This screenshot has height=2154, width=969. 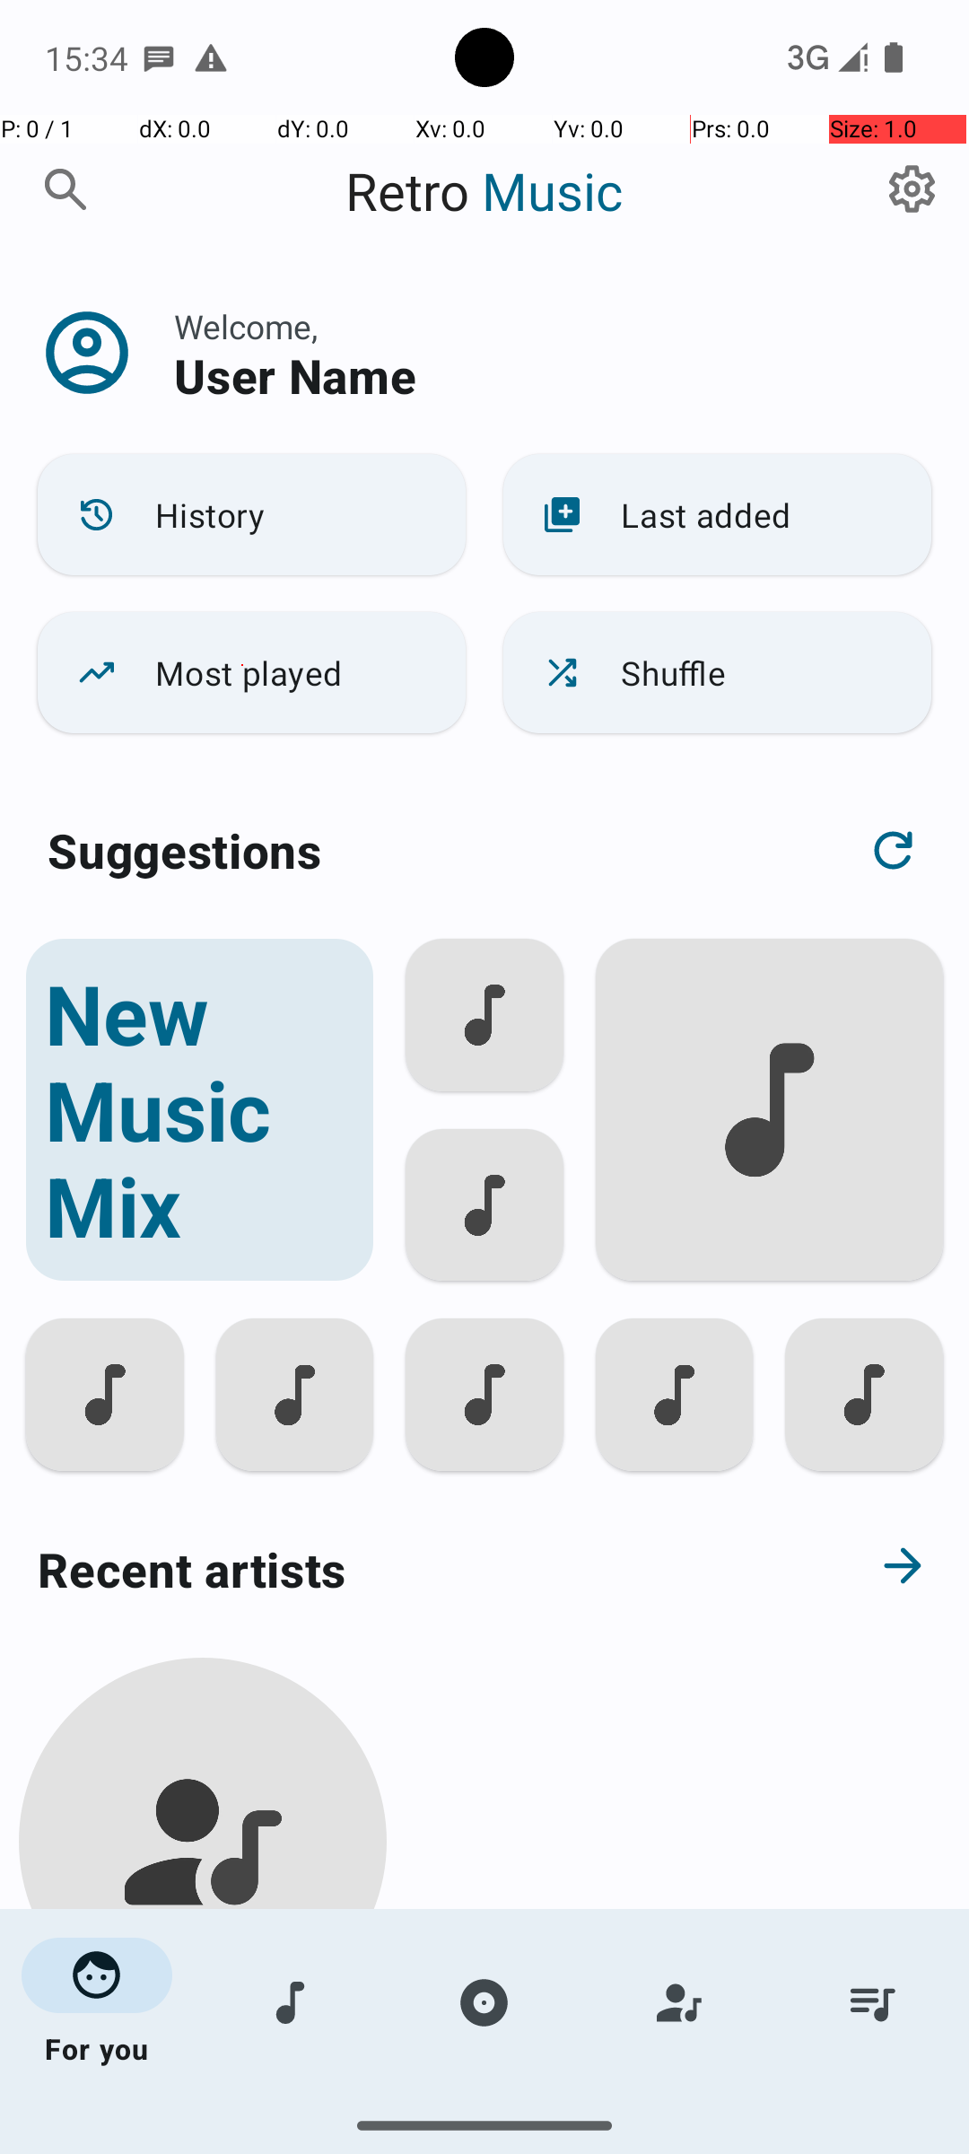 What do you see at coordinates (246, 327) in the screenshot?
I see `Welcome,` at bounding box center [246, 327].